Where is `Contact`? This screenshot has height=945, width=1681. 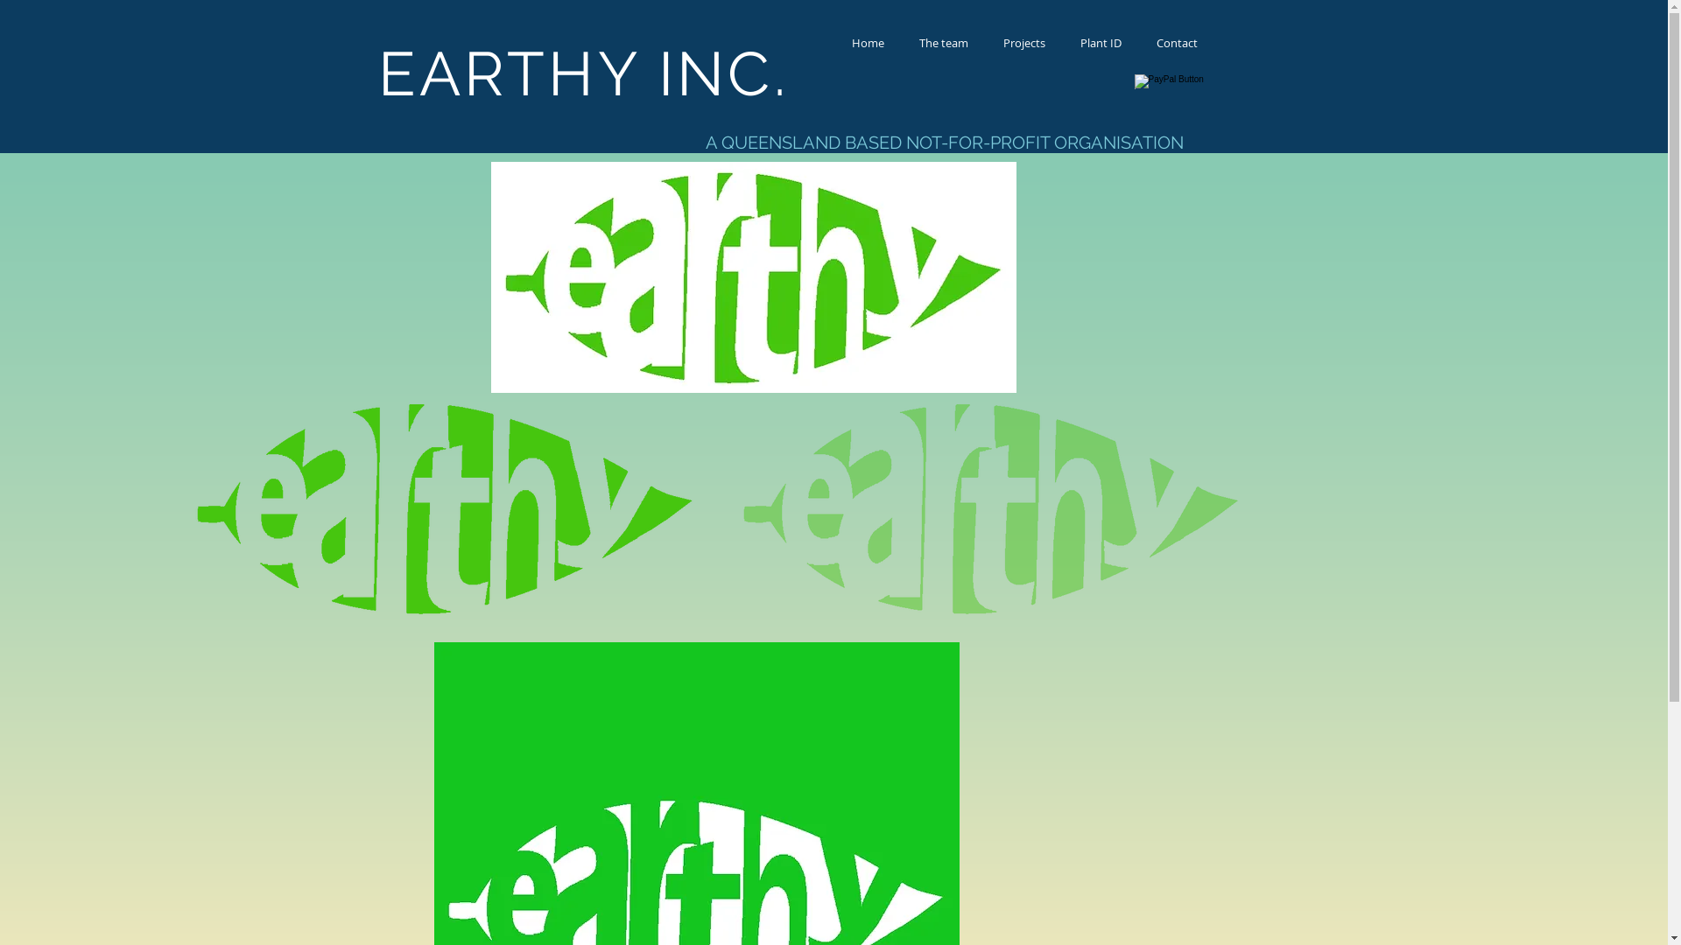 Contact is located at coordinates (1177, 44).